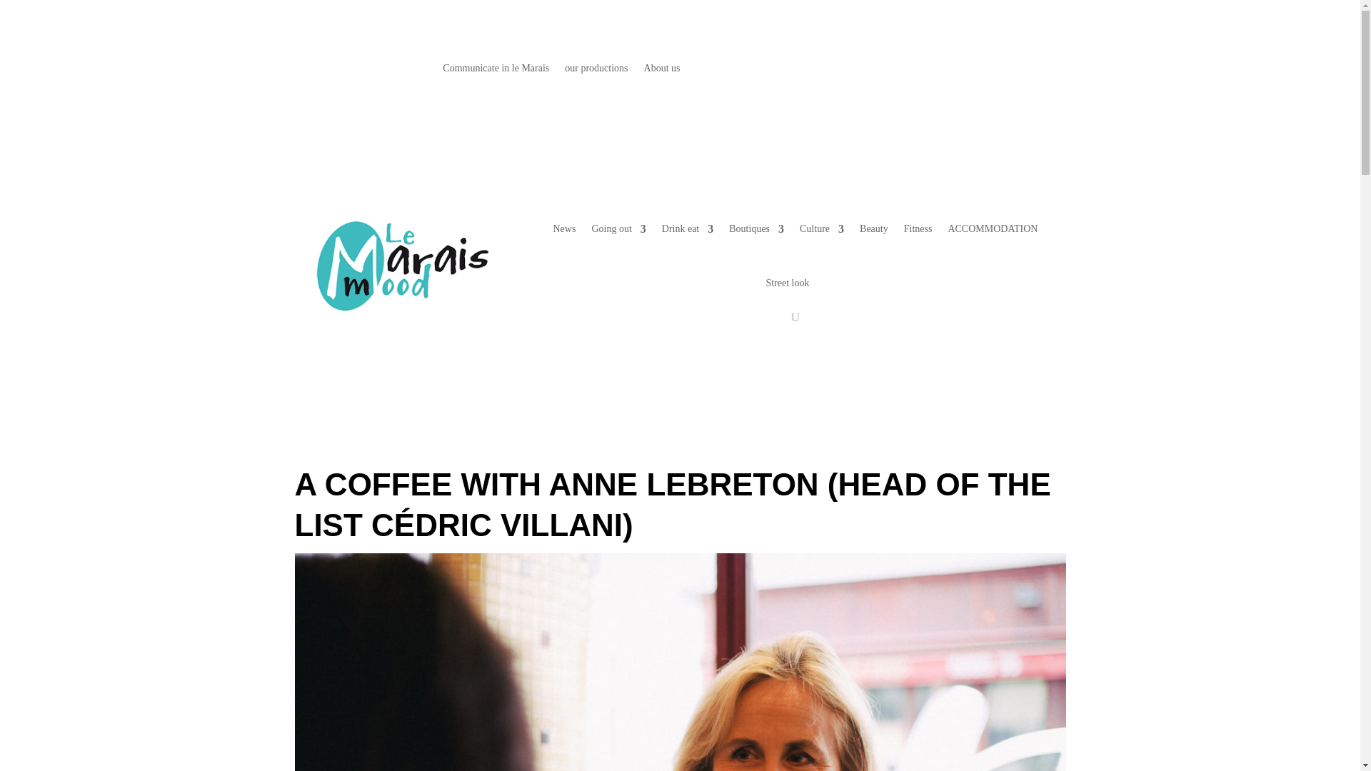 The width and height of the screenshot is (1371, 771). What do you see at coordinates (662, 71) in the screenshot?
I see `About us` at bounding box center [662, 71].